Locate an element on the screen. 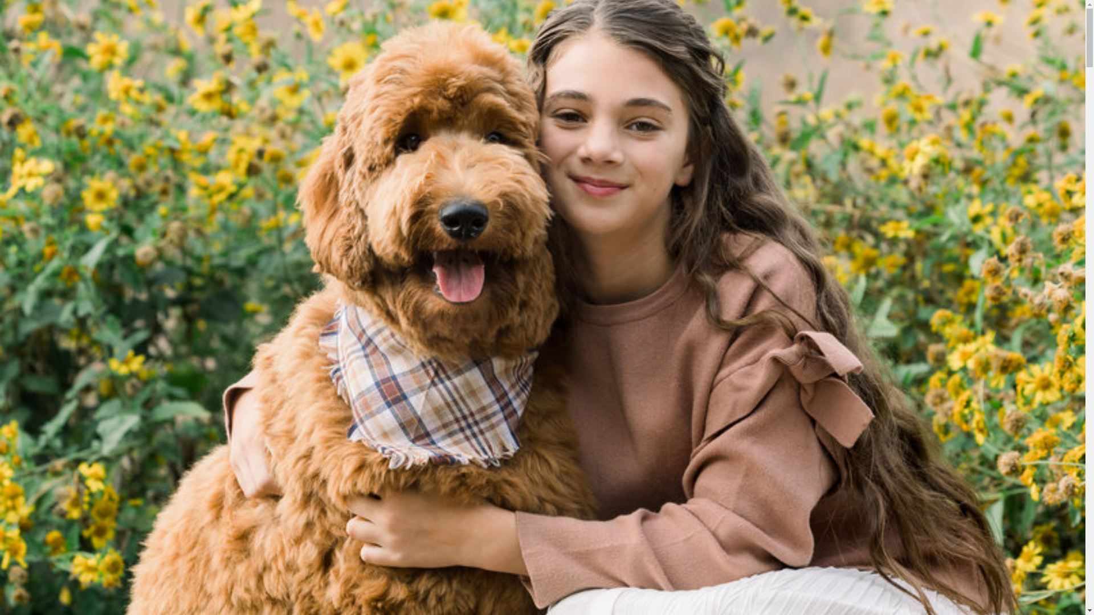 The image size is (1094, 615). PORTRAITS is located at coordinates (346, 409).